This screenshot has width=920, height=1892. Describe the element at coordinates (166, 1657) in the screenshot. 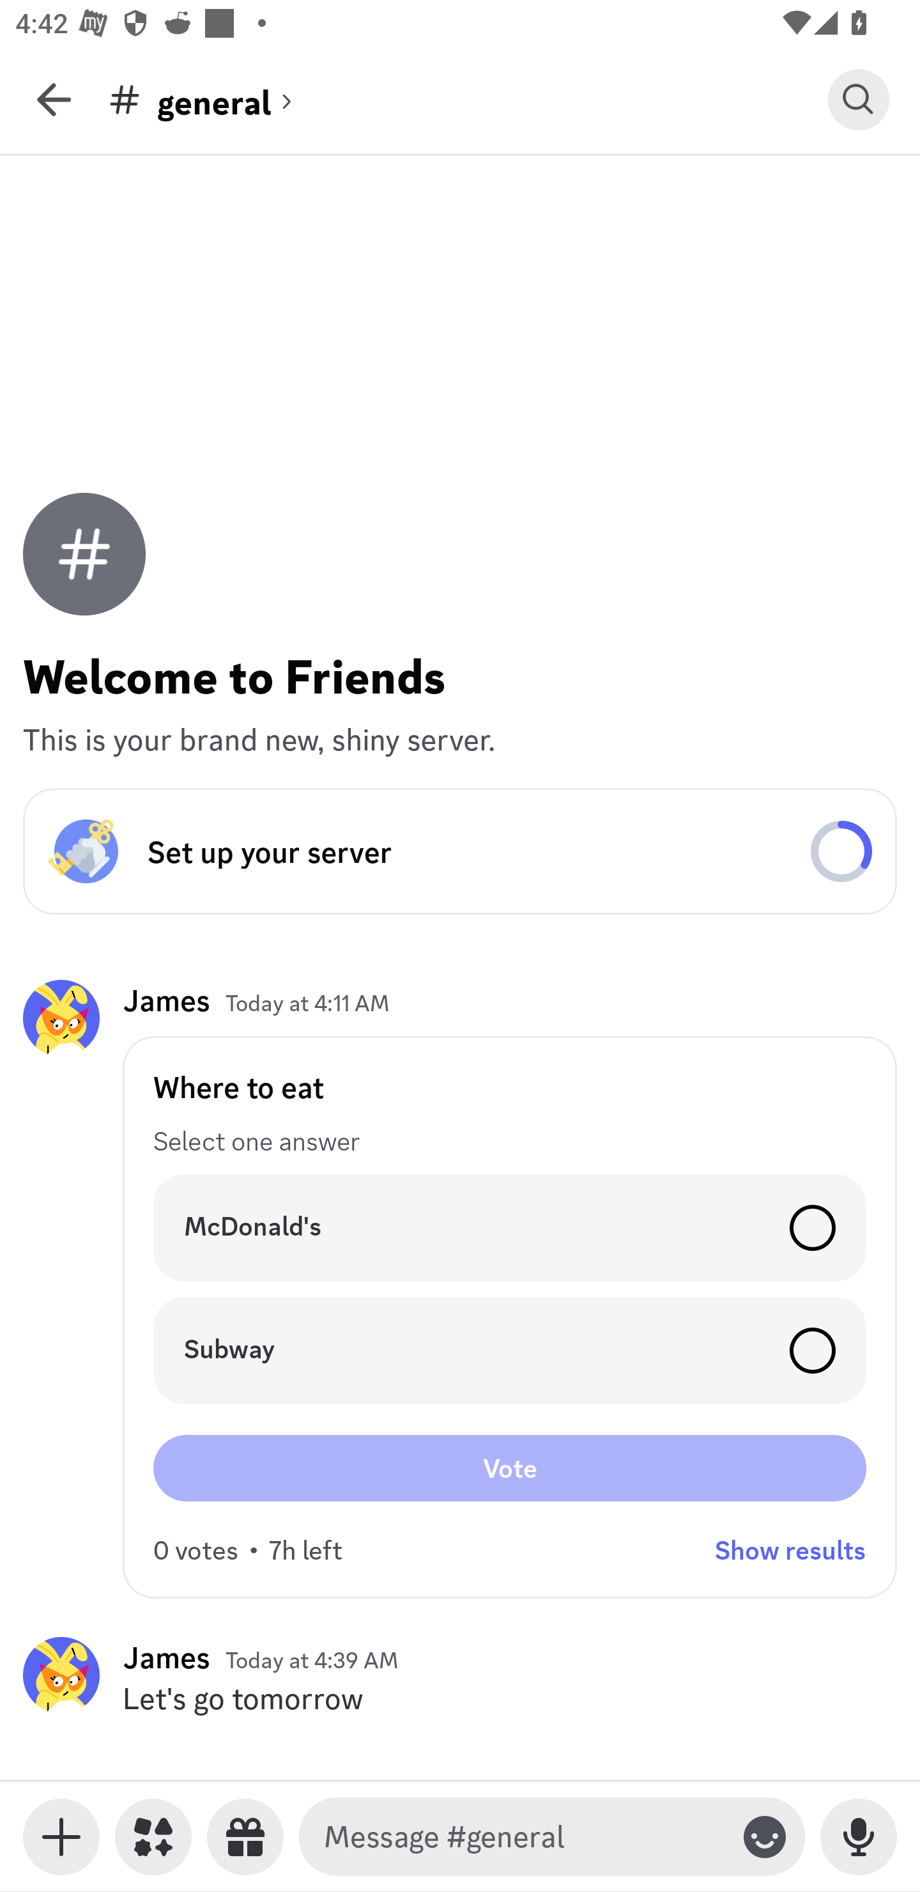

I see `James` at that location.